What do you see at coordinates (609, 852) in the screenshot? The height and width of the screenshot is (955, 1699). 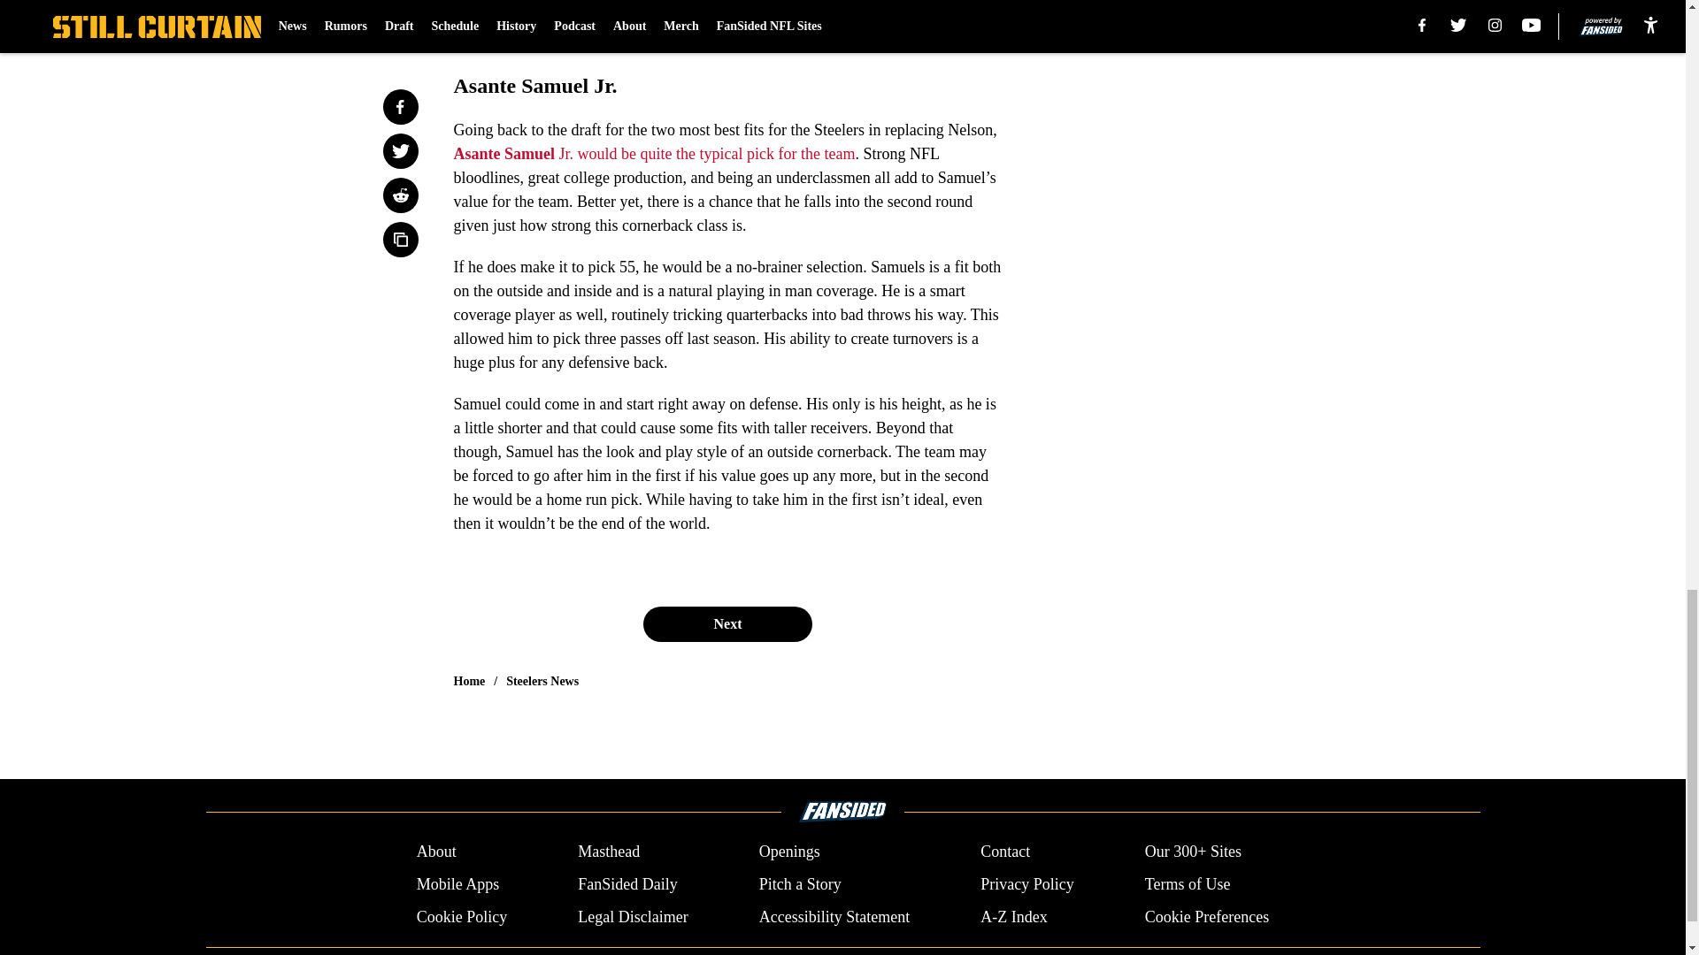 I see `Masthead` at bounding box center [609, 852].